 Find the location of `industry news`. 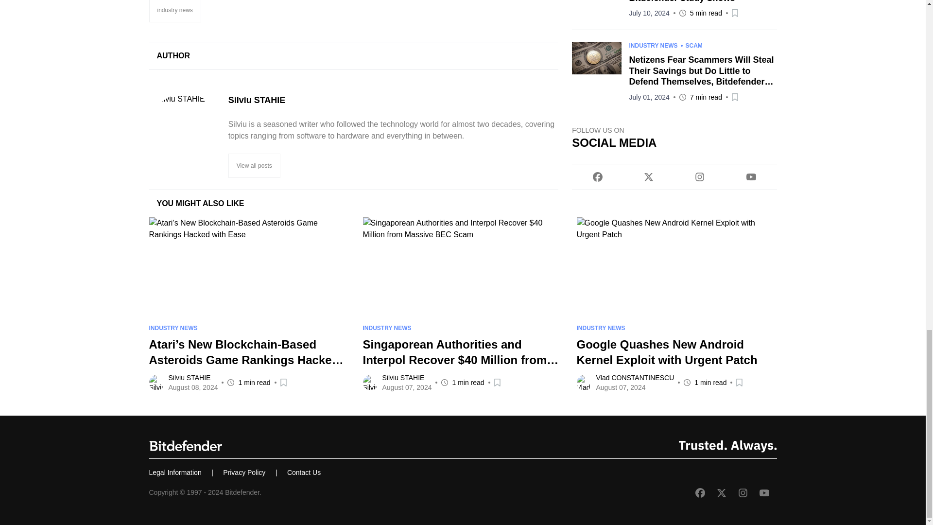

industry news is located at coordinates (174, 11).